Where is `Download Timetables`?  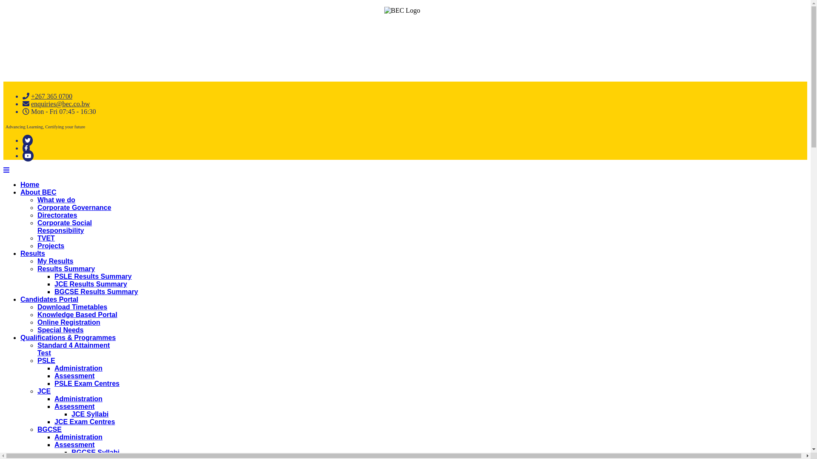 Download Timetables is located at coordinates (72, 307).